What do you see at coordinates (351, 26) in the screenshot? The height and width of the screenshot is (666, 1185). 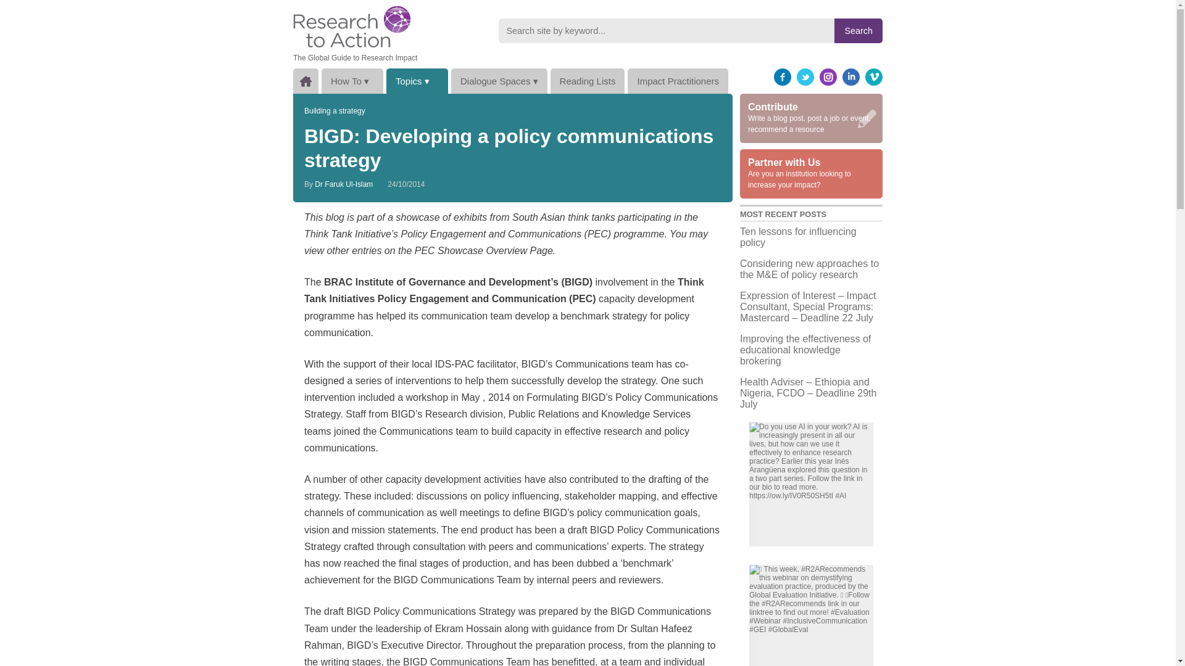 I see `Return to homepage` at bounding box center [351, 26].